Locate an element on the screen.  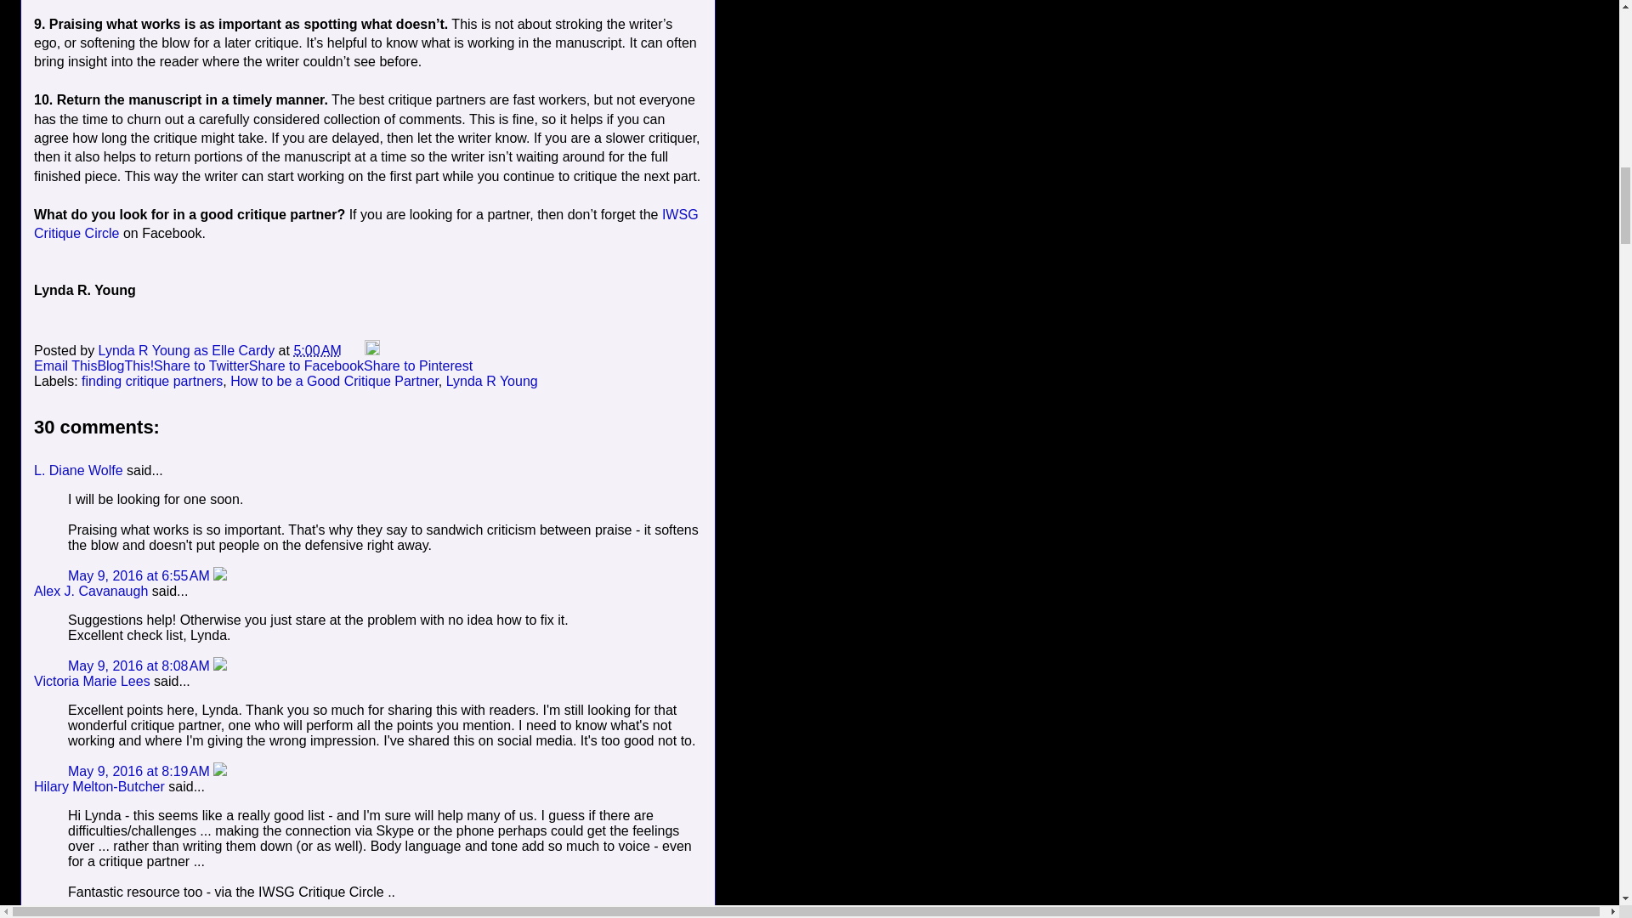
permanent link is located at coordinates (317, 350).